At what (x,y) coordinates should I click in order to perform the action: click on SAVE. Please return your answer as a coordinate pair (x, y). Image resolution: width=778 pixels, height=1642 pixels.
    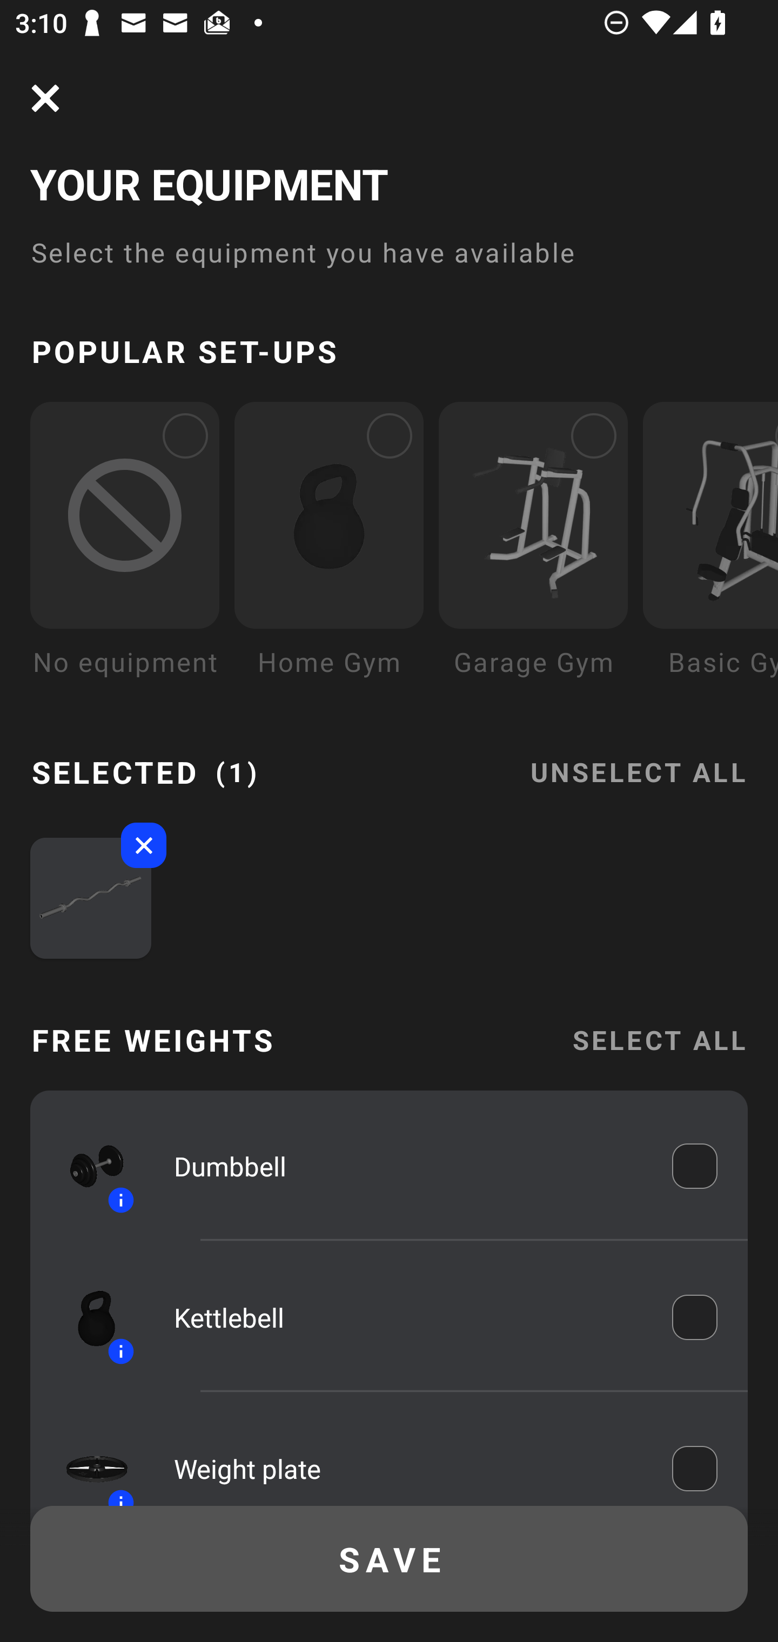
    Looking at the image, I should click on (389, 1559).